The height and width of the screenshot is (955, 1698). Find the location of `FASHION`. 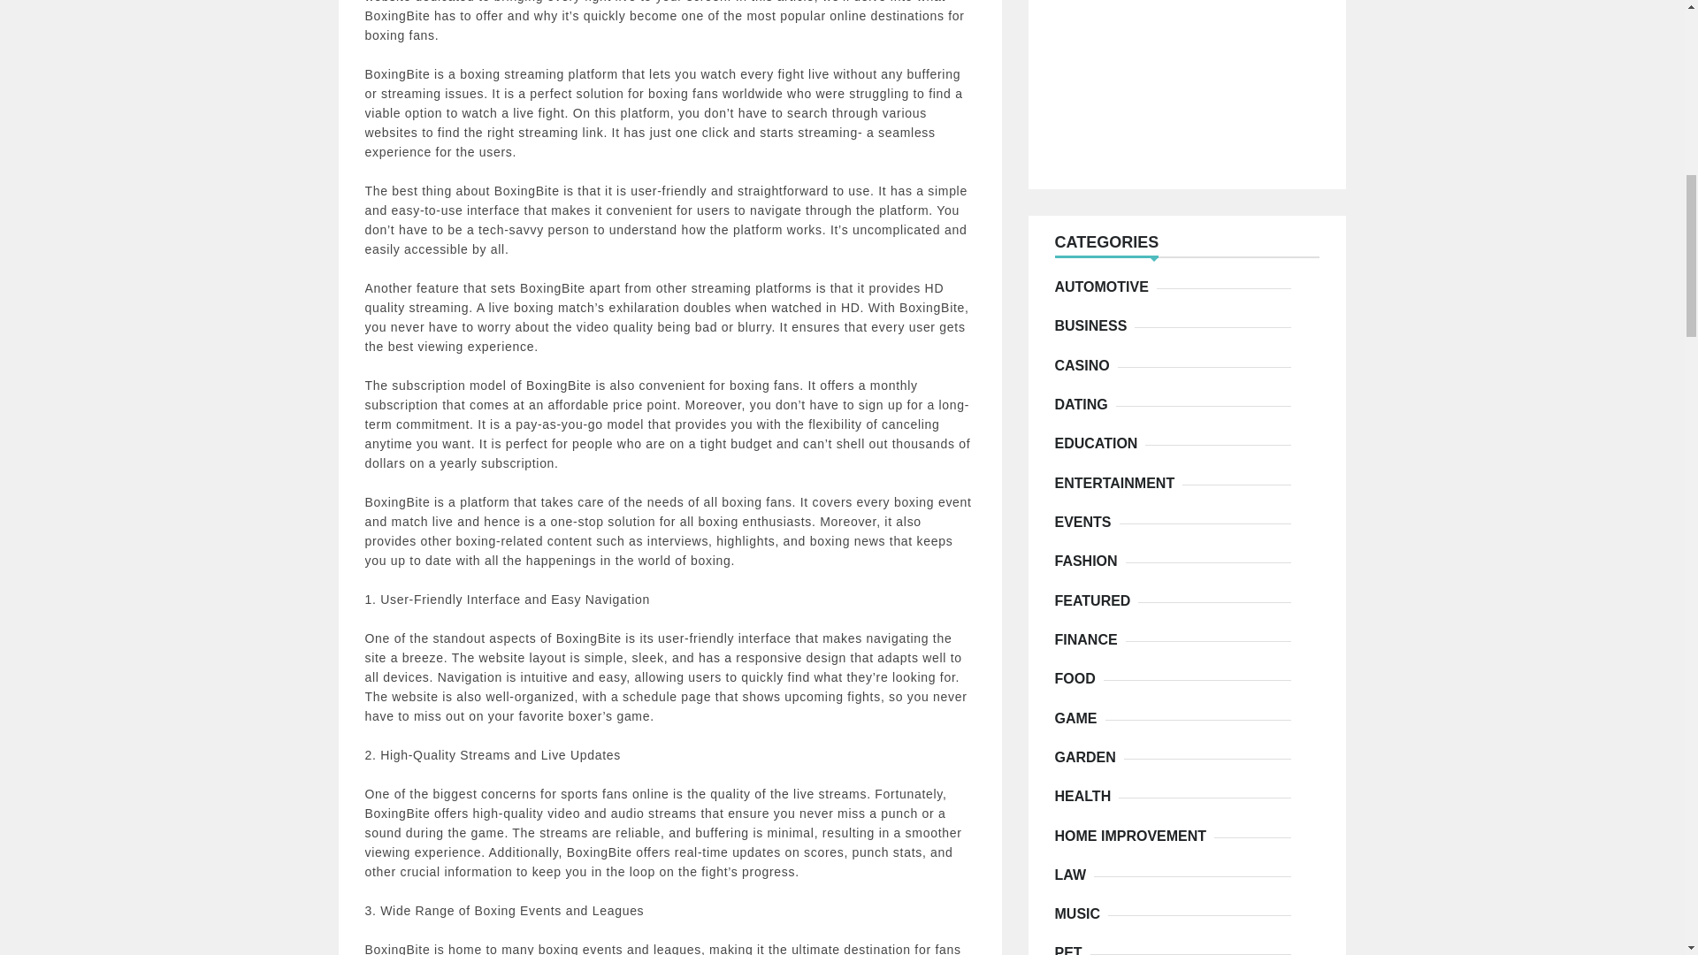

FASHION is located at coordinates (1090, 561).